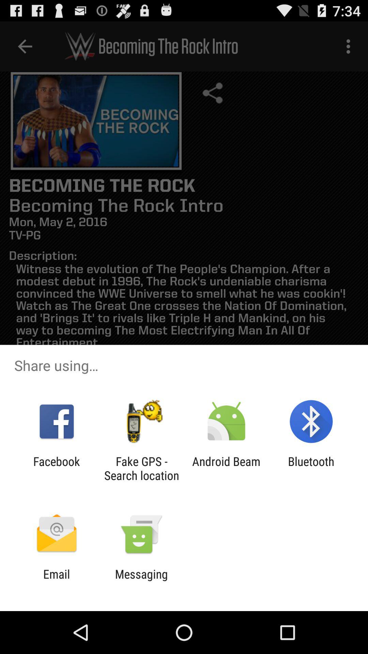 The width and height of the screenshot is (368, 654). I want to click on click the icon to the right of the facebook icon, so click(141, 468).